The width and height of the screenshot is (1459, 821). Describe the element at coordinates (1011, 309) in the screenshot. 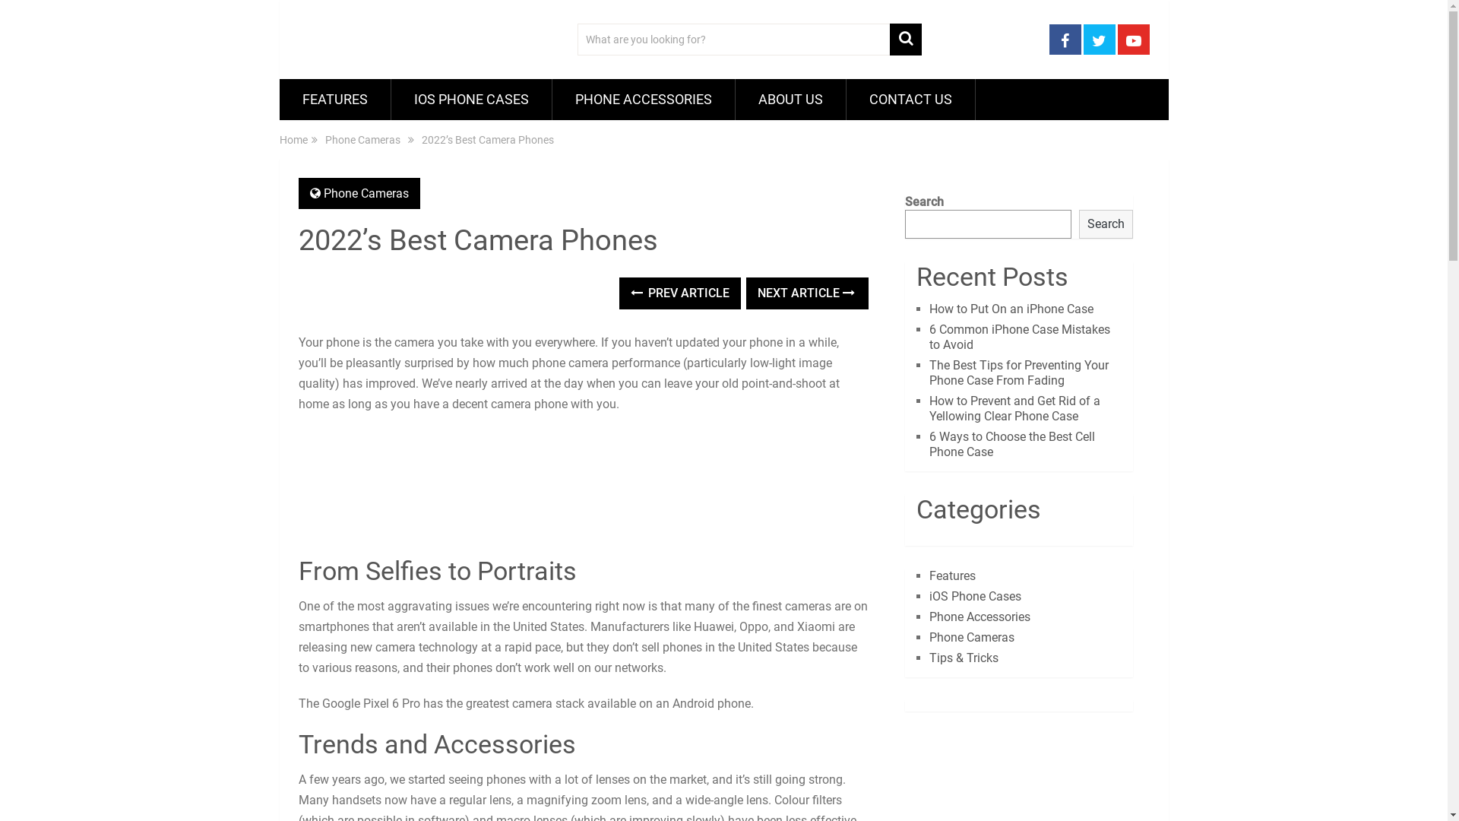

I see `How to Put On an iPhone Case` at that location.